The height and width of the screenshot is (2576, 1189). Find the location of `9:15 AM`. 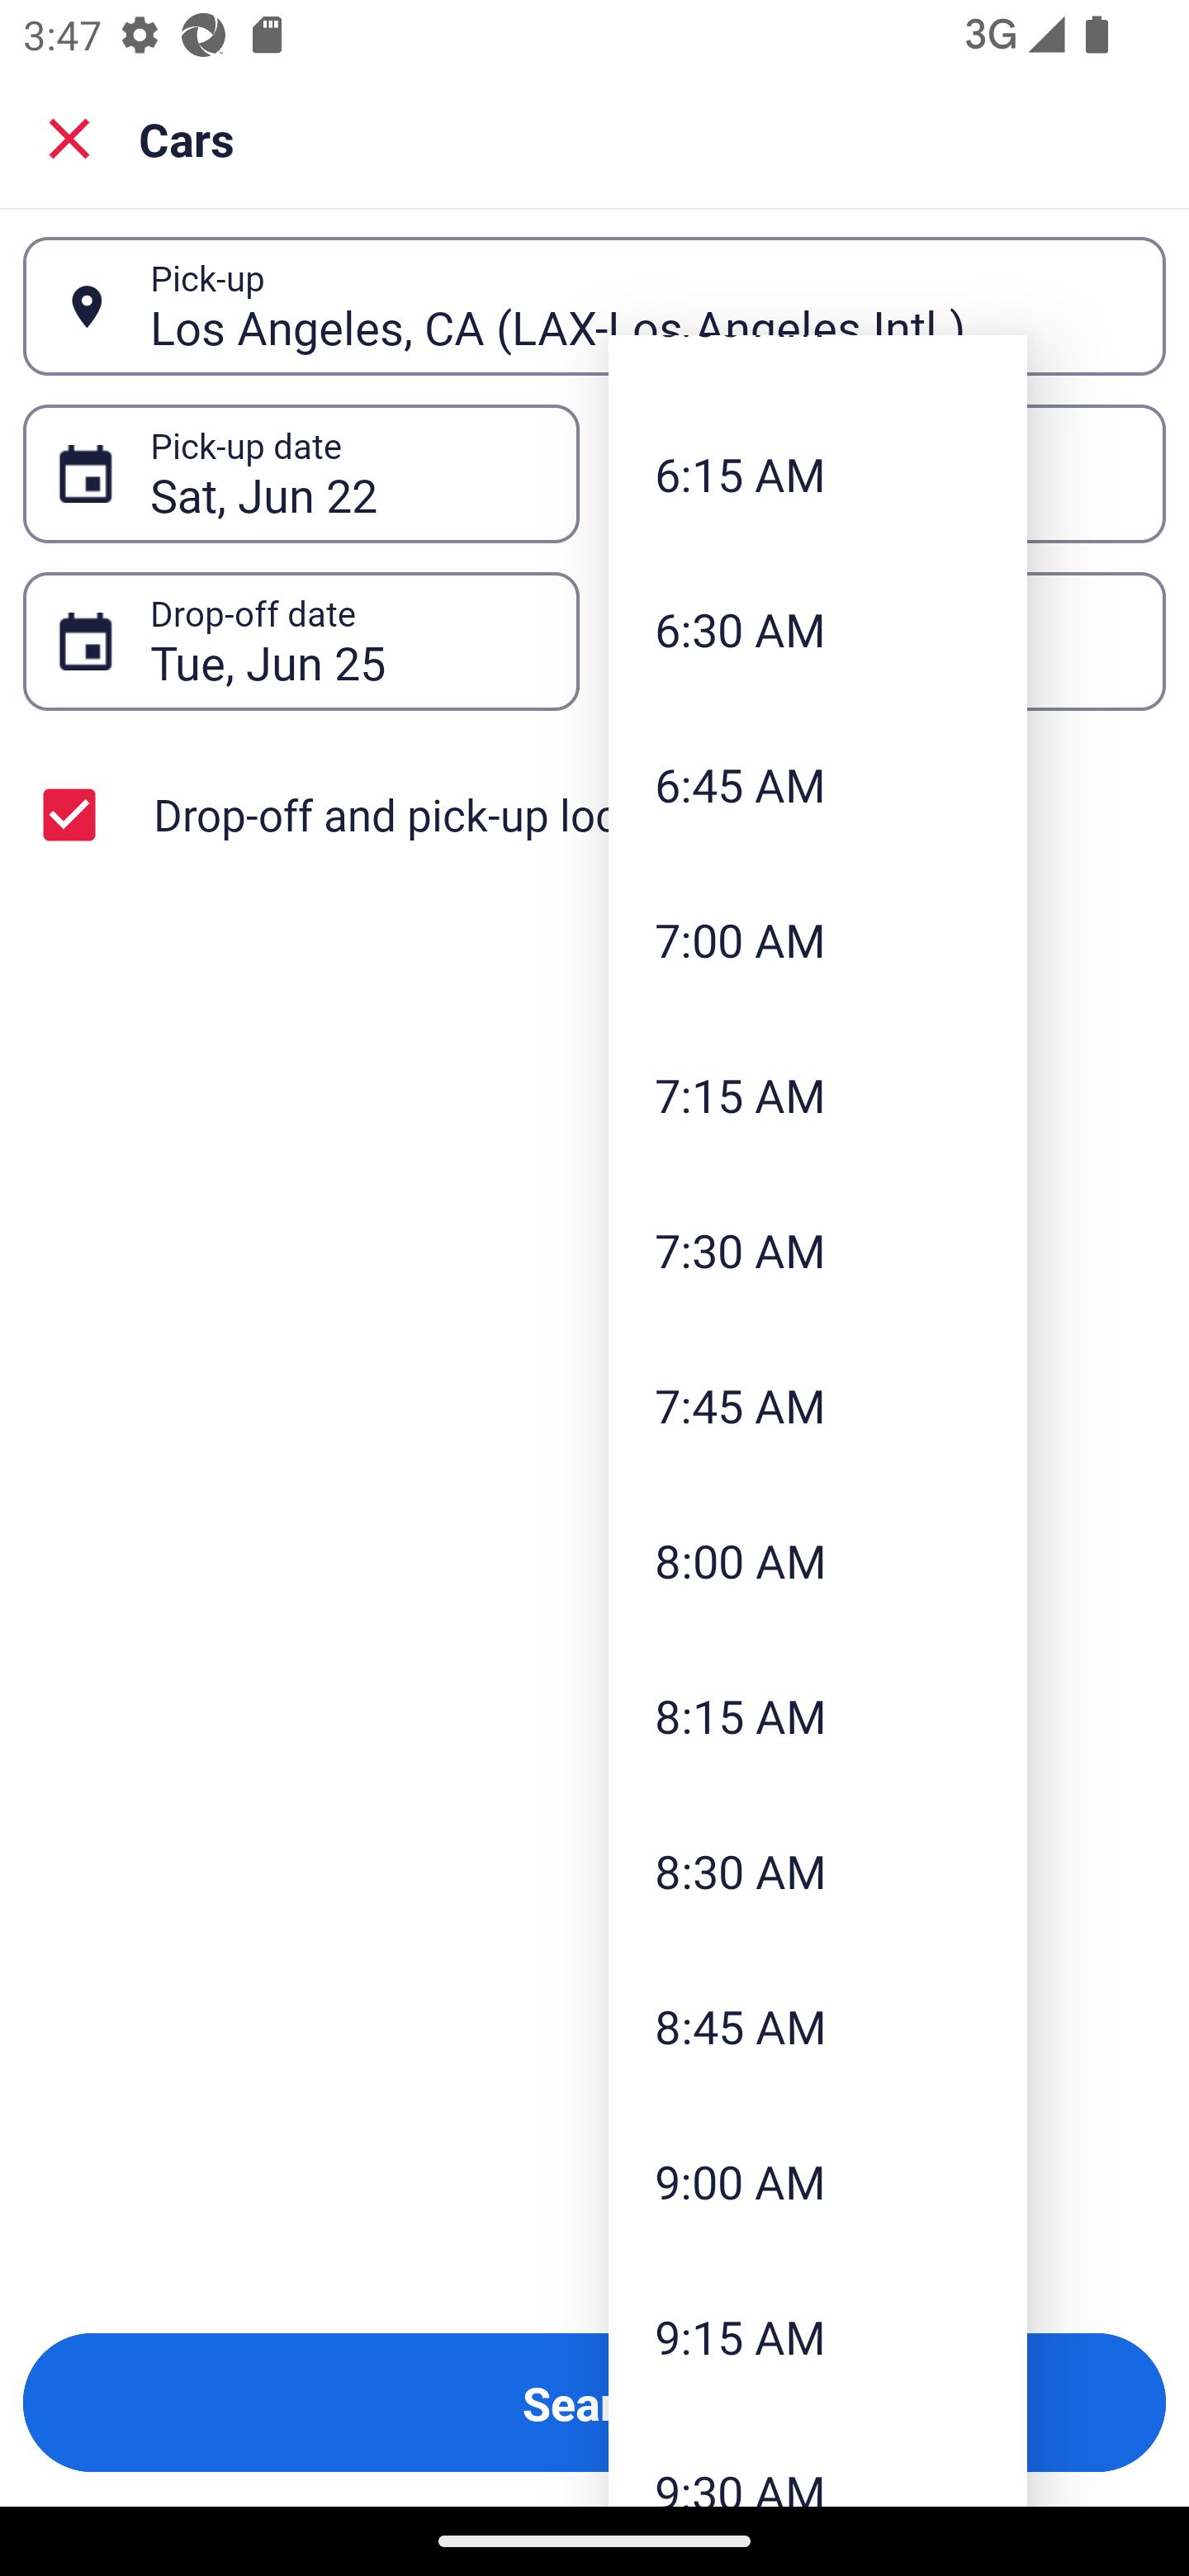

9:15 AM is located at coordinates (817, 2337).